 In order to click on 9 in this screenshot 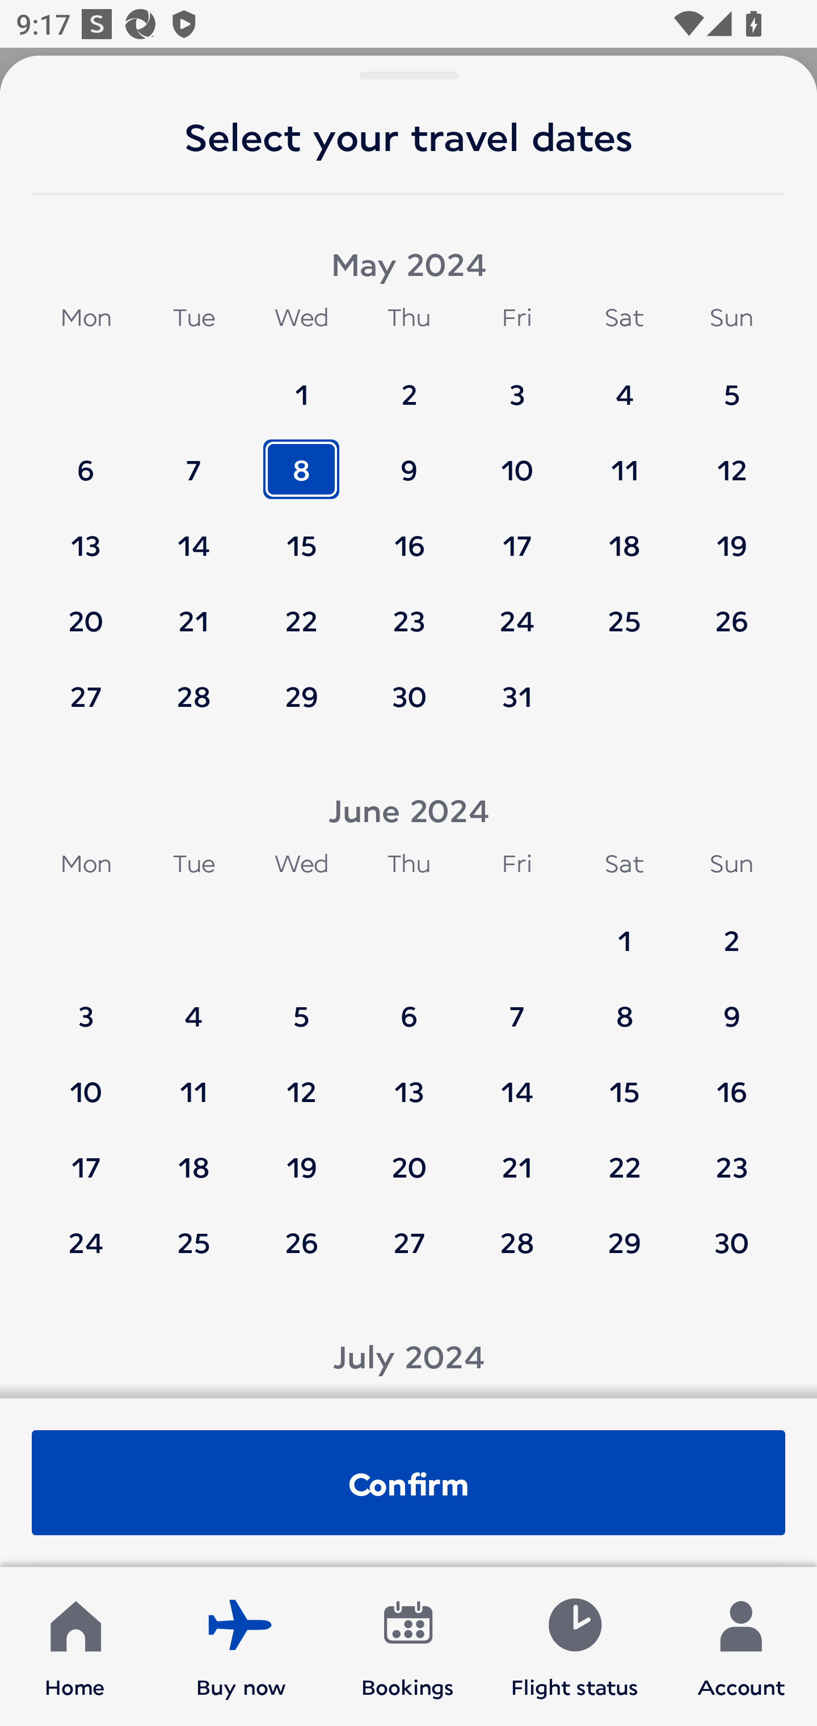, I will do `click(731, 1006)`.